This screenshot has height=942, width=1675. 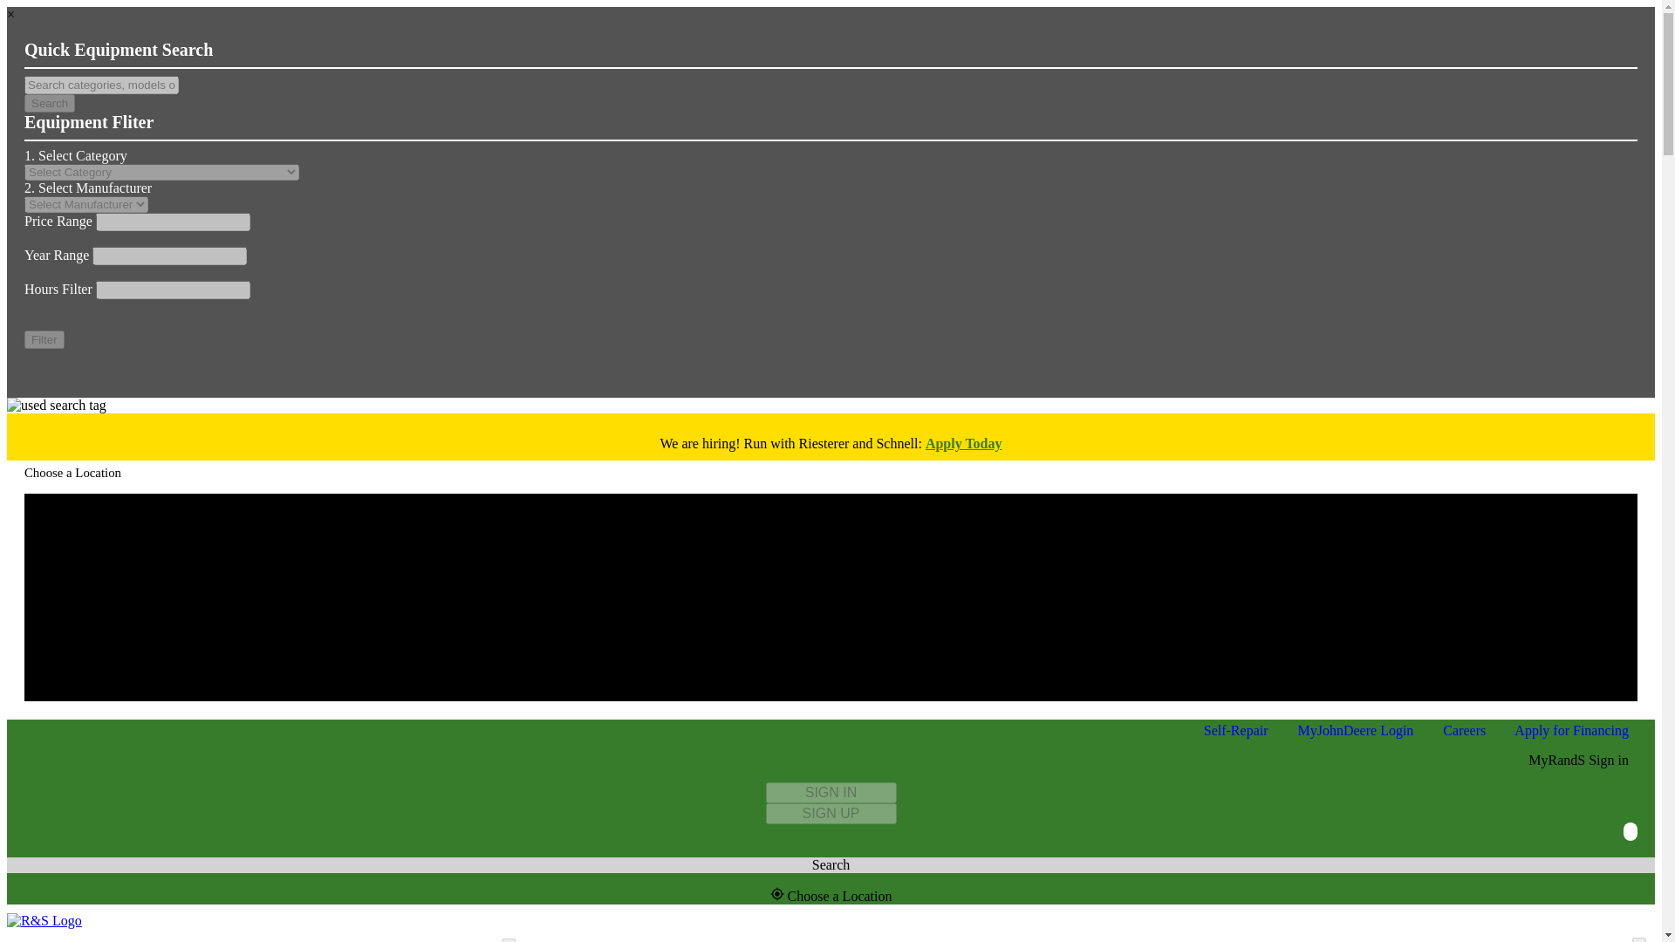 What do you see at coordinates (831, 814) in the screenshot?
I see `SIGN UP` at bounding box center [831, 814].